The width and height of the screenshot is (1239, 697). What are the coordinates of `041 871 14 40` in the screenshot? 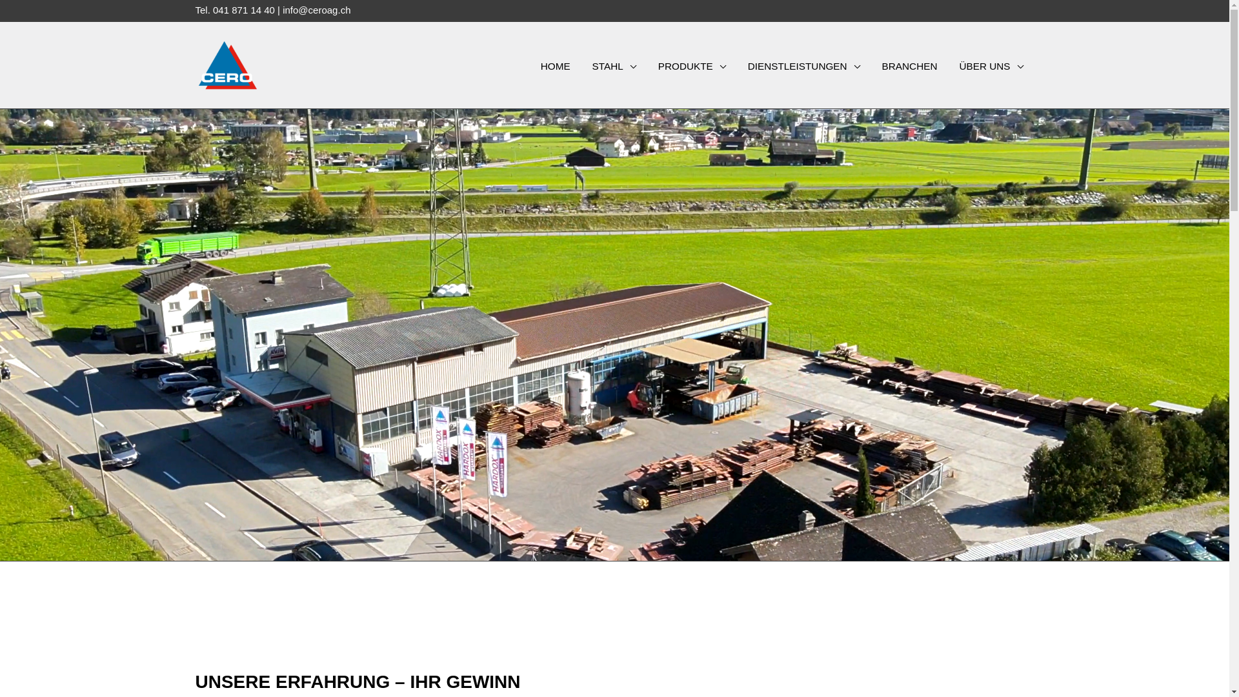 It's located at (244, 10).